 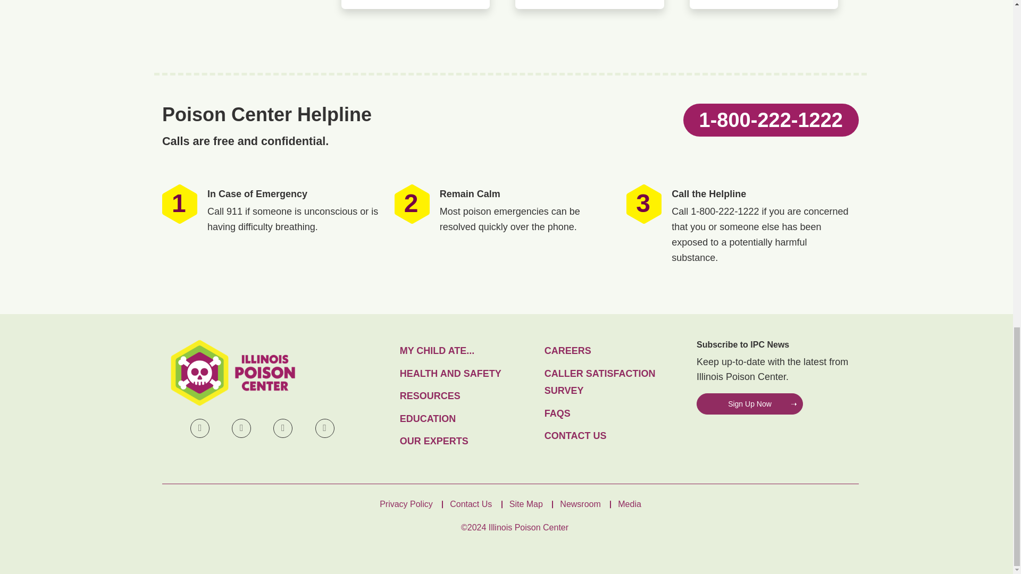 I want to click on CONTACT US, so click(x=613, y=436).